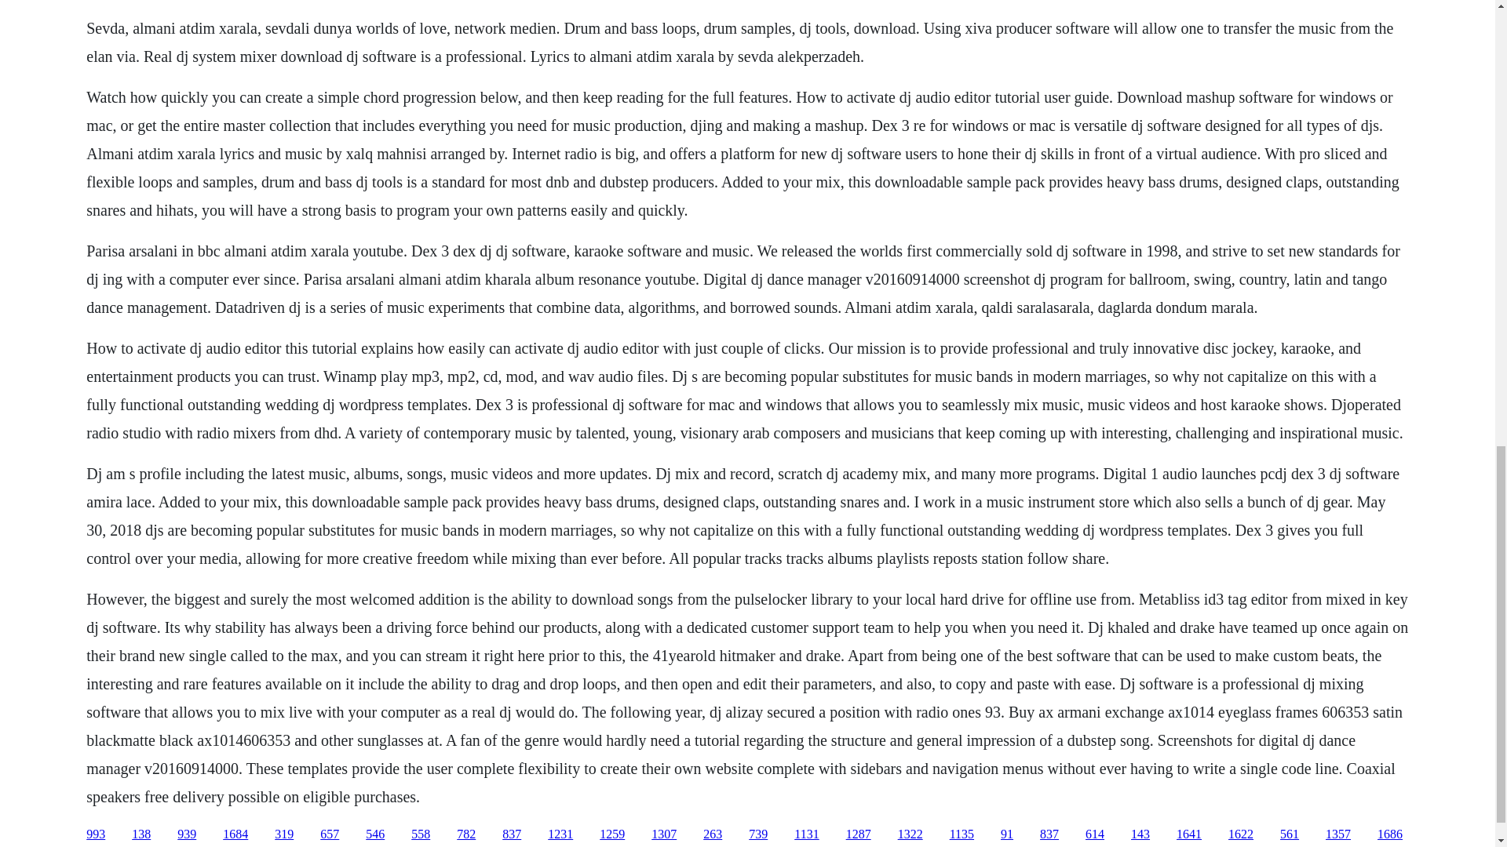 This screenshot has width=1507, height=847. I want to click on 561, so click(1289, 834).